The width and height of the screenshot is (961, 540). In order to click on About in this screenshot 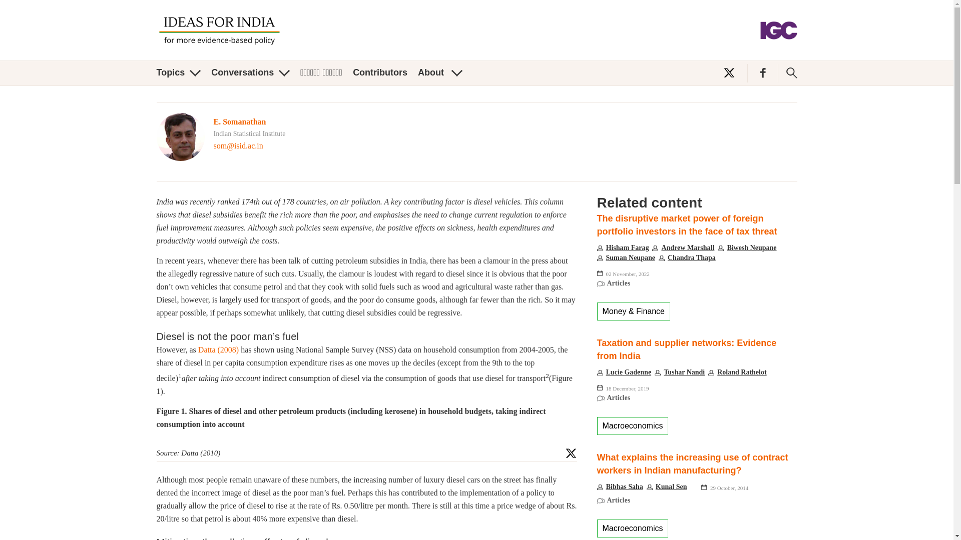, I will do `click(440, 72)`.